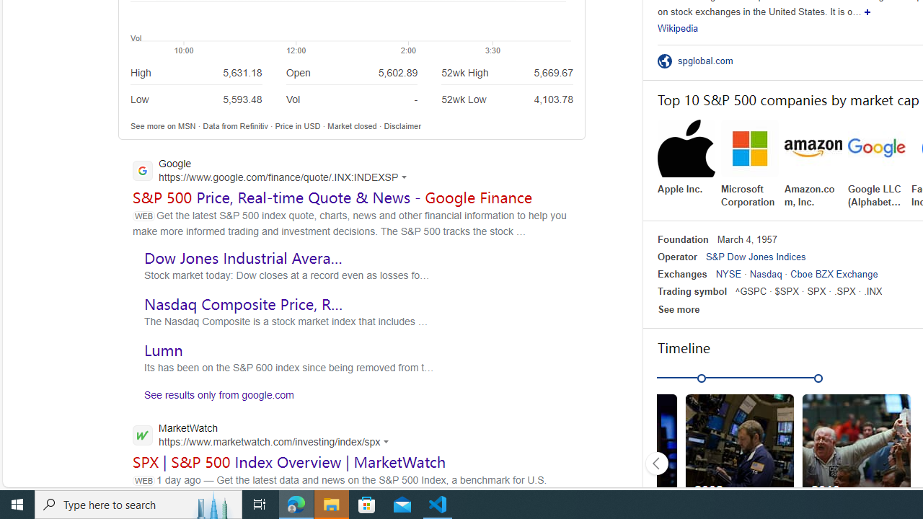 The width and height of the screenshot is (923, 519). I want to click on Actions for this site, so click(388, 441).